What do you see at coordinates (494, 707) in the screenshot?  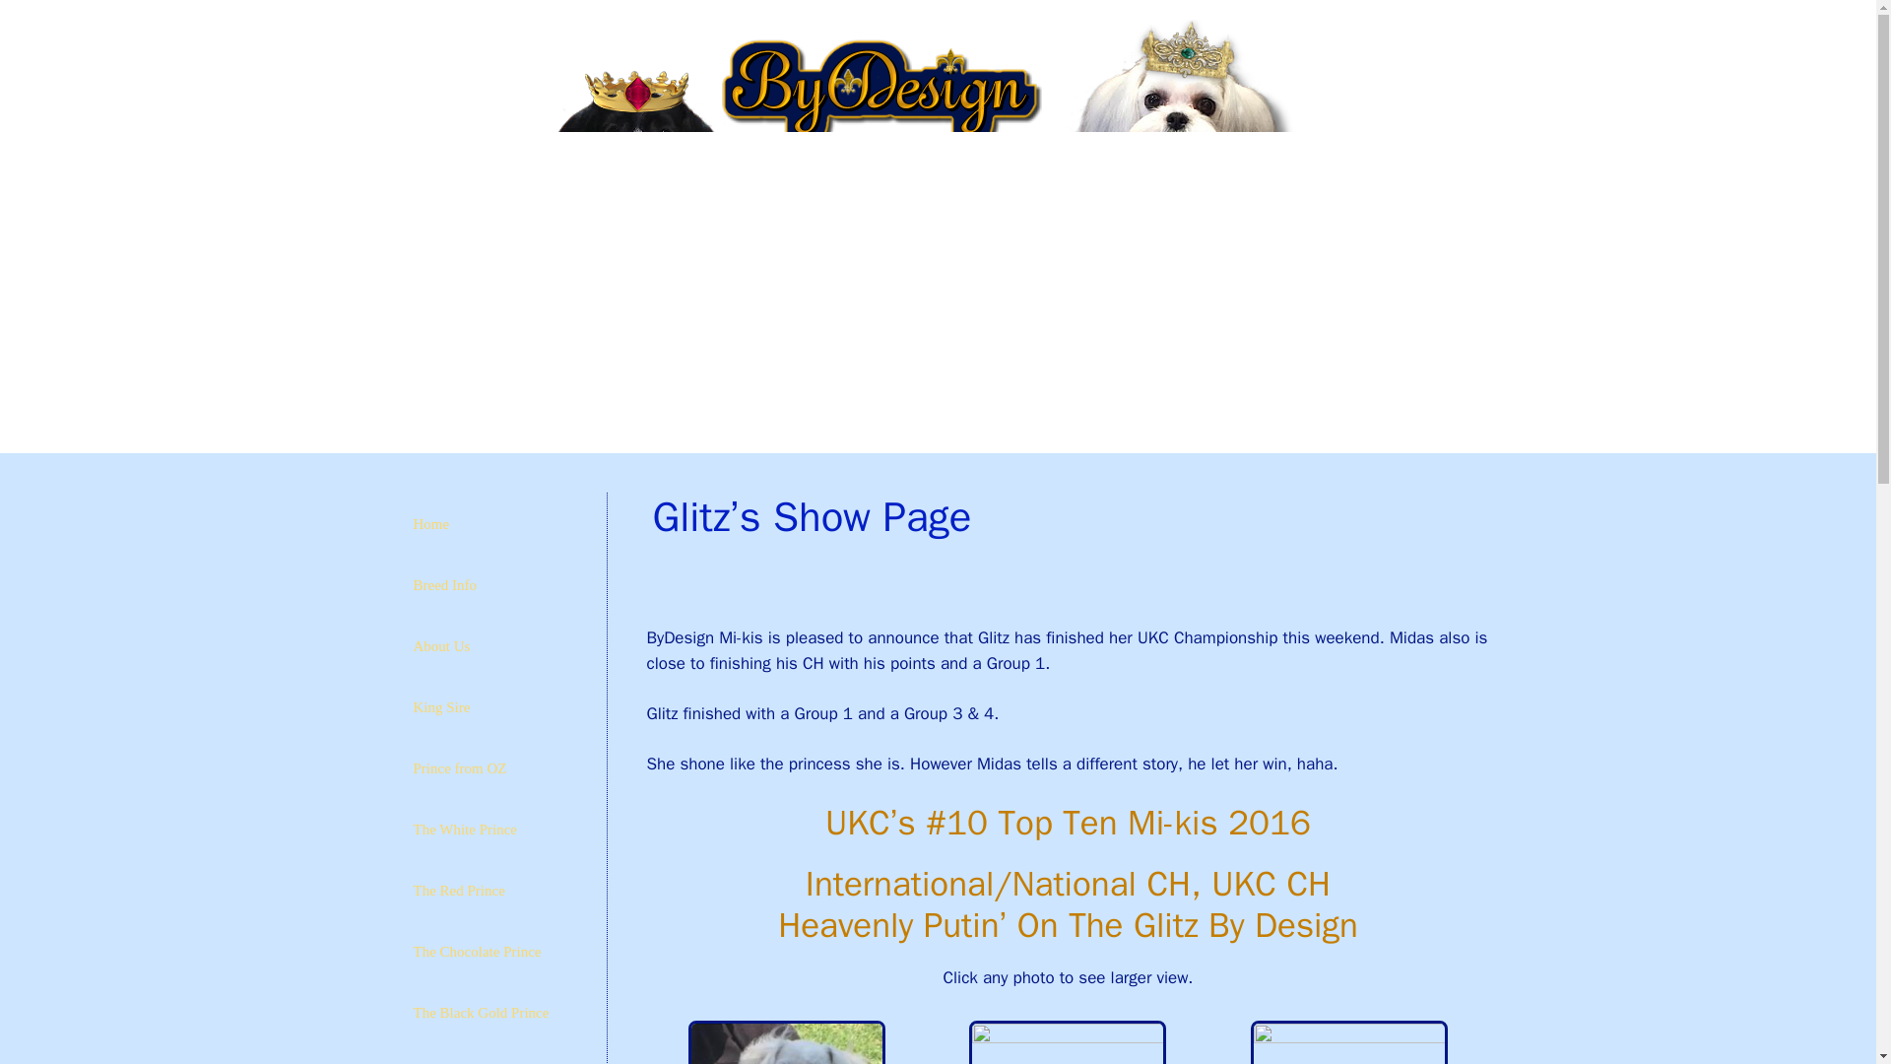 I see `King Sire` at bounding box center [494, 707].